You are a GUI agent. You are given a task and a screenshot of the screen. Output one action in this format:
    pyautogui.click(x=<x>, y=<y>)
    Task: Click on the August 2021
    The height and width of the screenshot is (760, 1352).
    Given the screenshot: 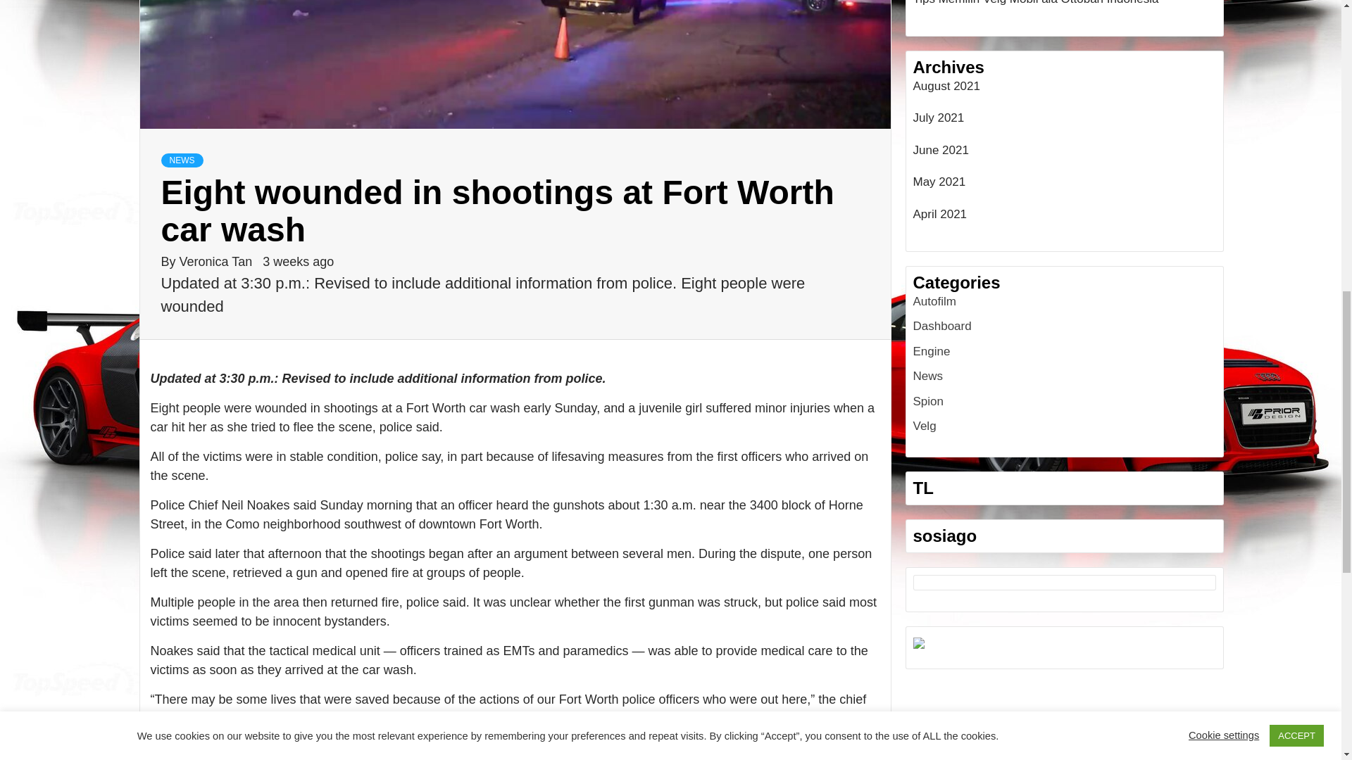 What is the action you would take?
    pyautogui.click(x=1064, y=90)
    